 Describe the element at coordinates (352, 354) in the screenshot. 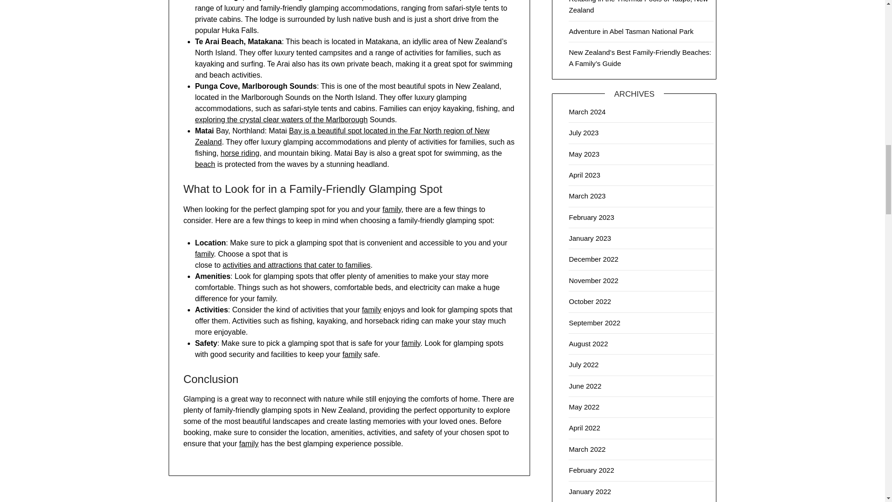

I see `family` at that location.